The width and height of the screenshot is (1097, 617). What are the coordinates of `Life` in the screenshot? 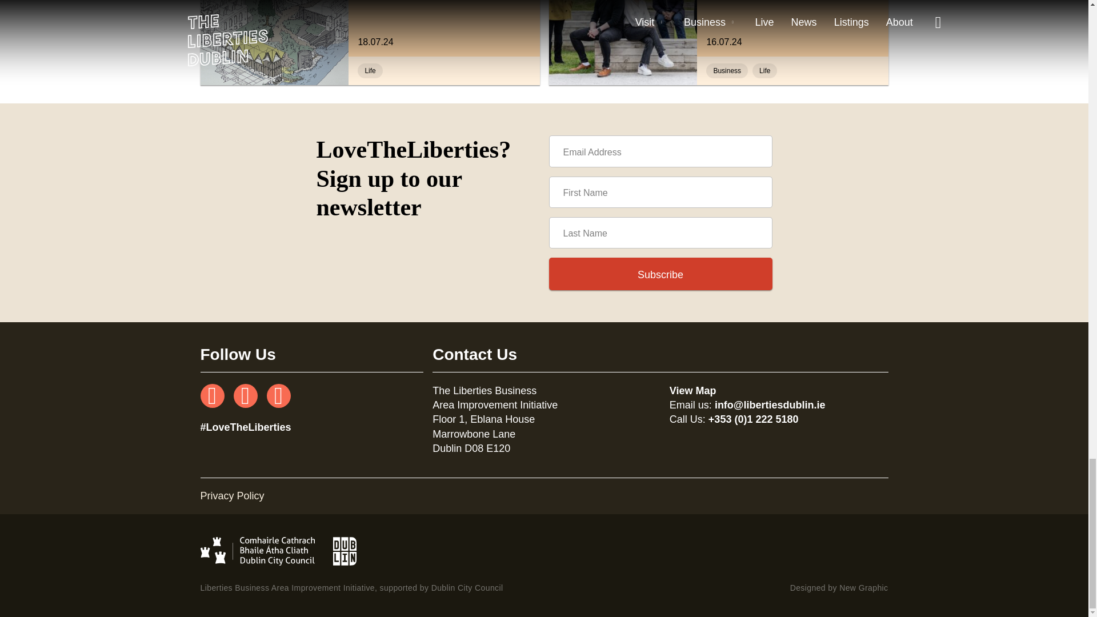 It's located at (660, 274).